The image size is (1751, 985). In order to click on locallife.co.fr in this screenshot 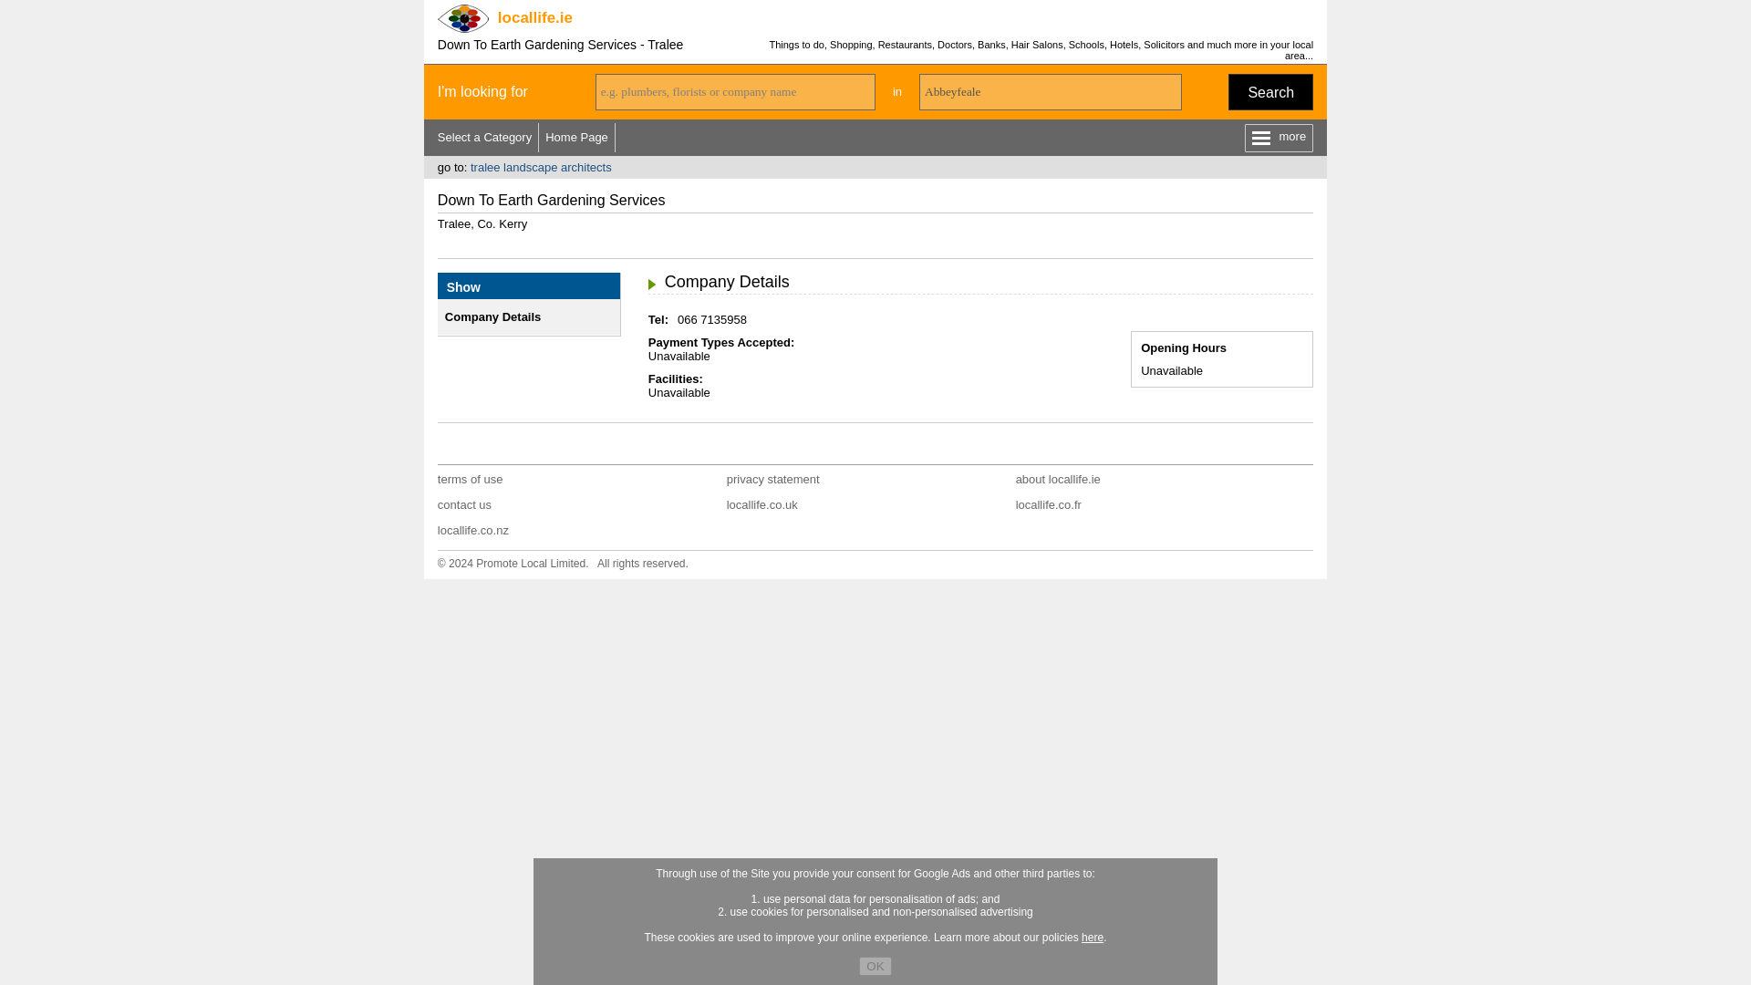, I will do `click(1049, 504)`.